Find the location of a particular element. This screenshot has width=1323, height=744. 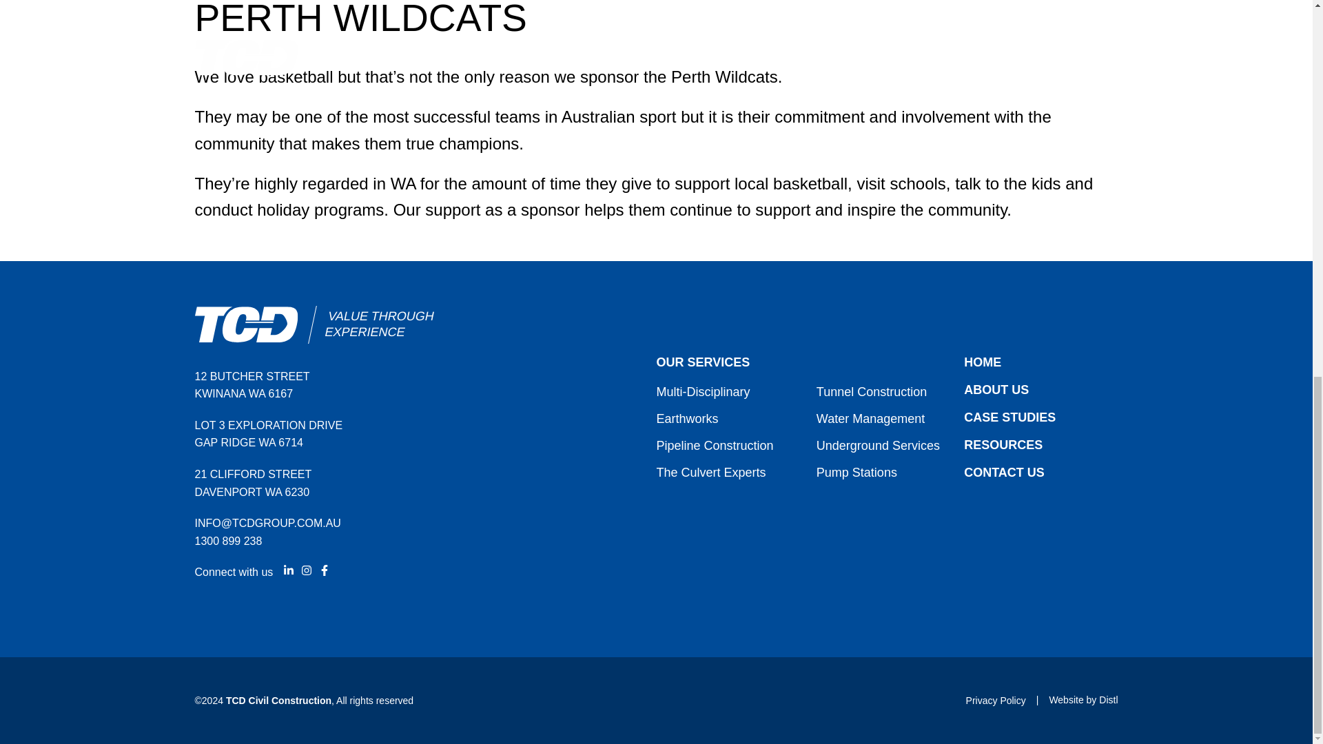

Earthworks is located at coordinates (687, 419).